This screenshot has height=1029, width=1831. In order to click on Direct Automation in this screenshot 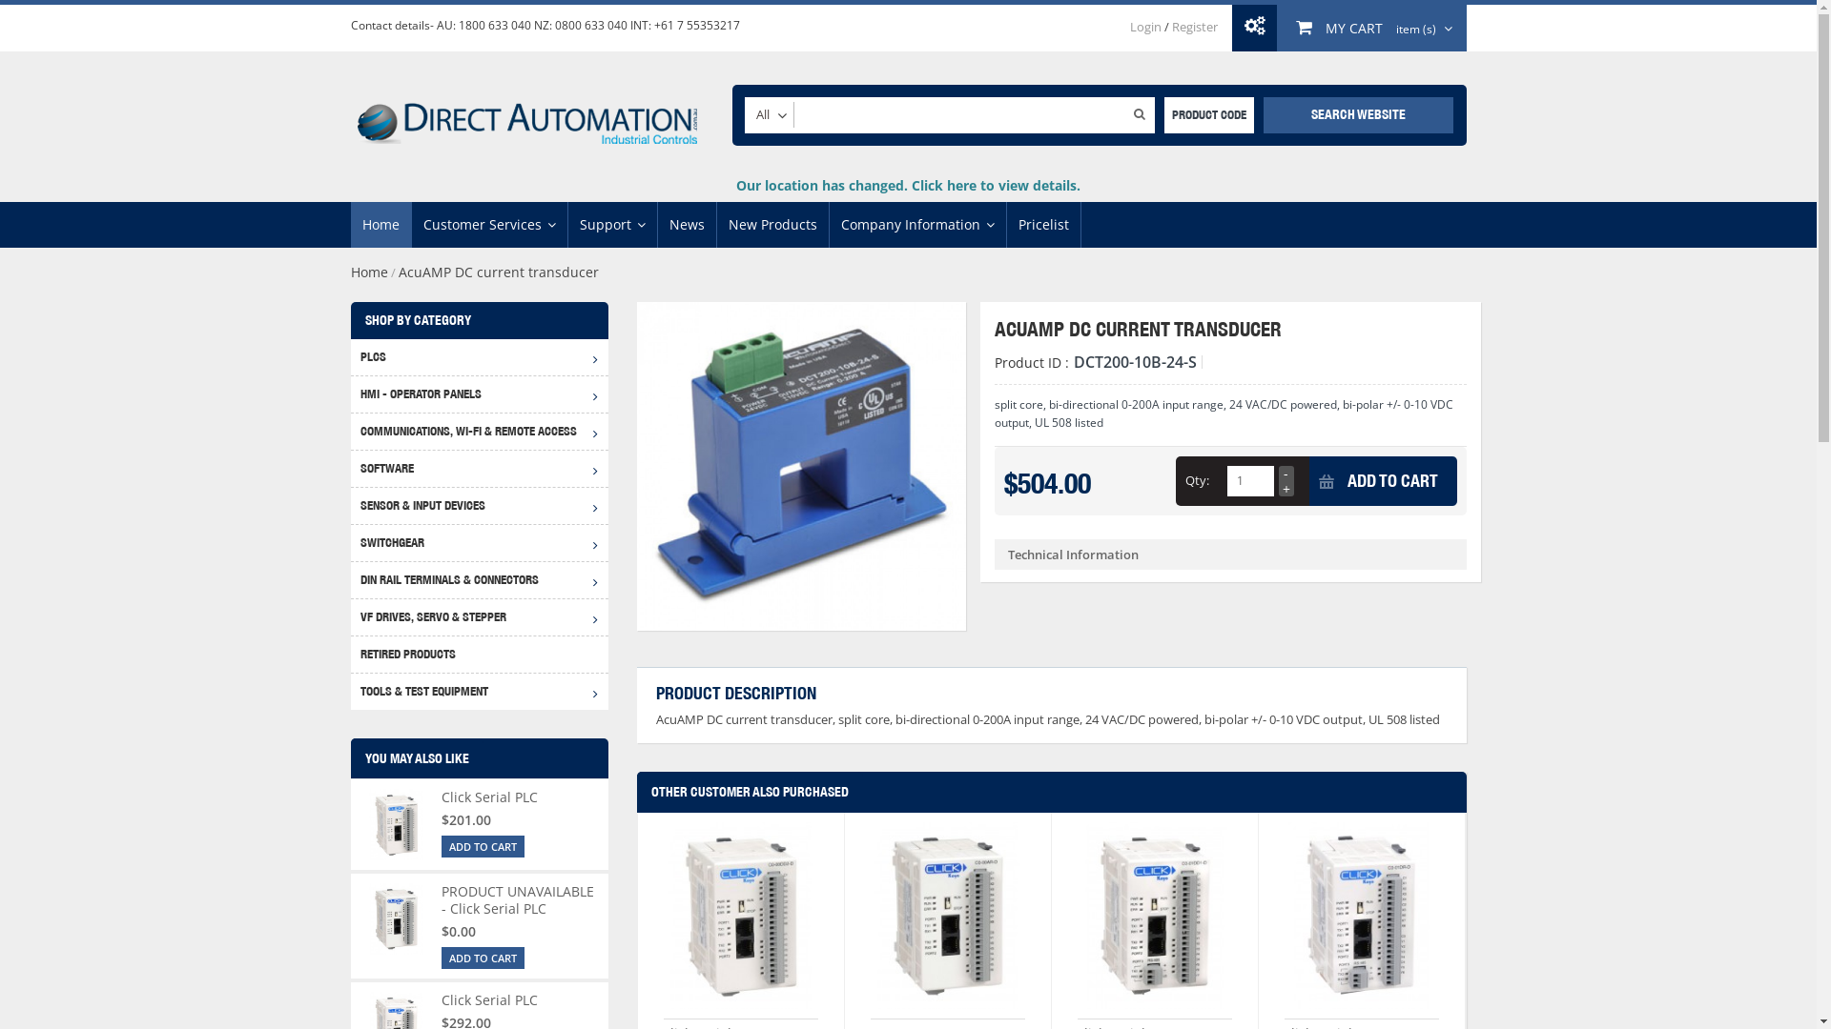, I will do `click(527, 114)`.